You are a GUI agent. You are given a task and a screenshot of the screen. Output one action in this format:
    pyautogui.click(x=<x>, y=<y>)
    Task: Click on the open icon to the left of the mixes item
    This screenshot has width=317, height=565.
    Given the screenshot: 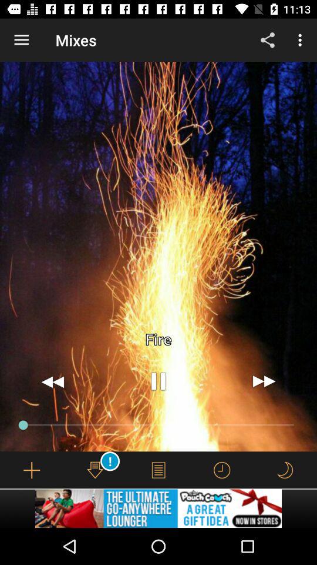 What is the action you would take?
    pyautogui.click(x=21, y=40)
    